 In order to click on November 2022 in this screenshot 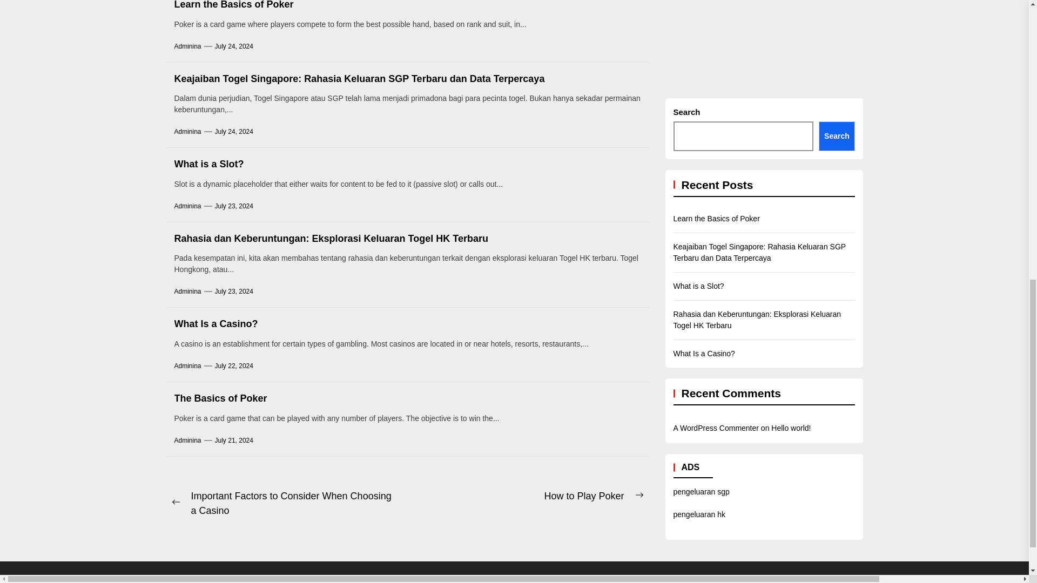, I will do `click(1011, 53)`.